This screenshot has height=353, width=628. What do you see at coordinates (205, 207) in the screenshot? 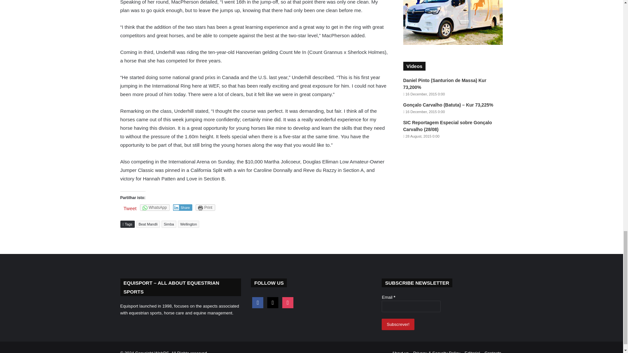
I see `Click to print` at bounding box center [205, 207].